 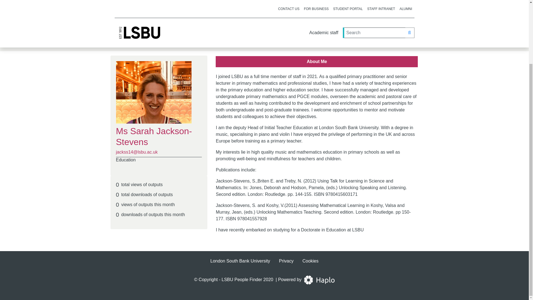 What do you see at coordinates (310, 261) in the screenshot?
I see `Cookies` at bounding box center [310, 261].